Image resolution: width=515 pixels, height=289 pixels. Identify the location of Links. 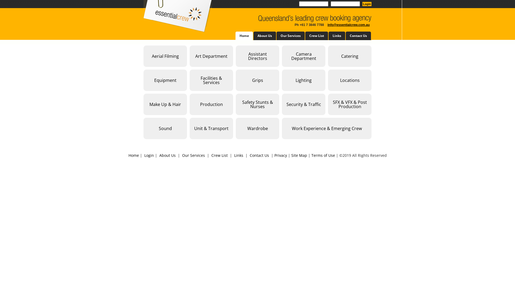
(337, 36).